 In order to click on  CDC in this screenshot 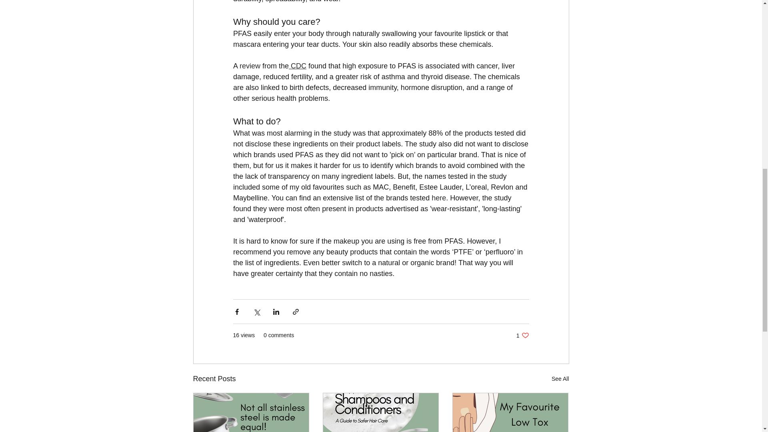, I will do `click(522, 335)`.